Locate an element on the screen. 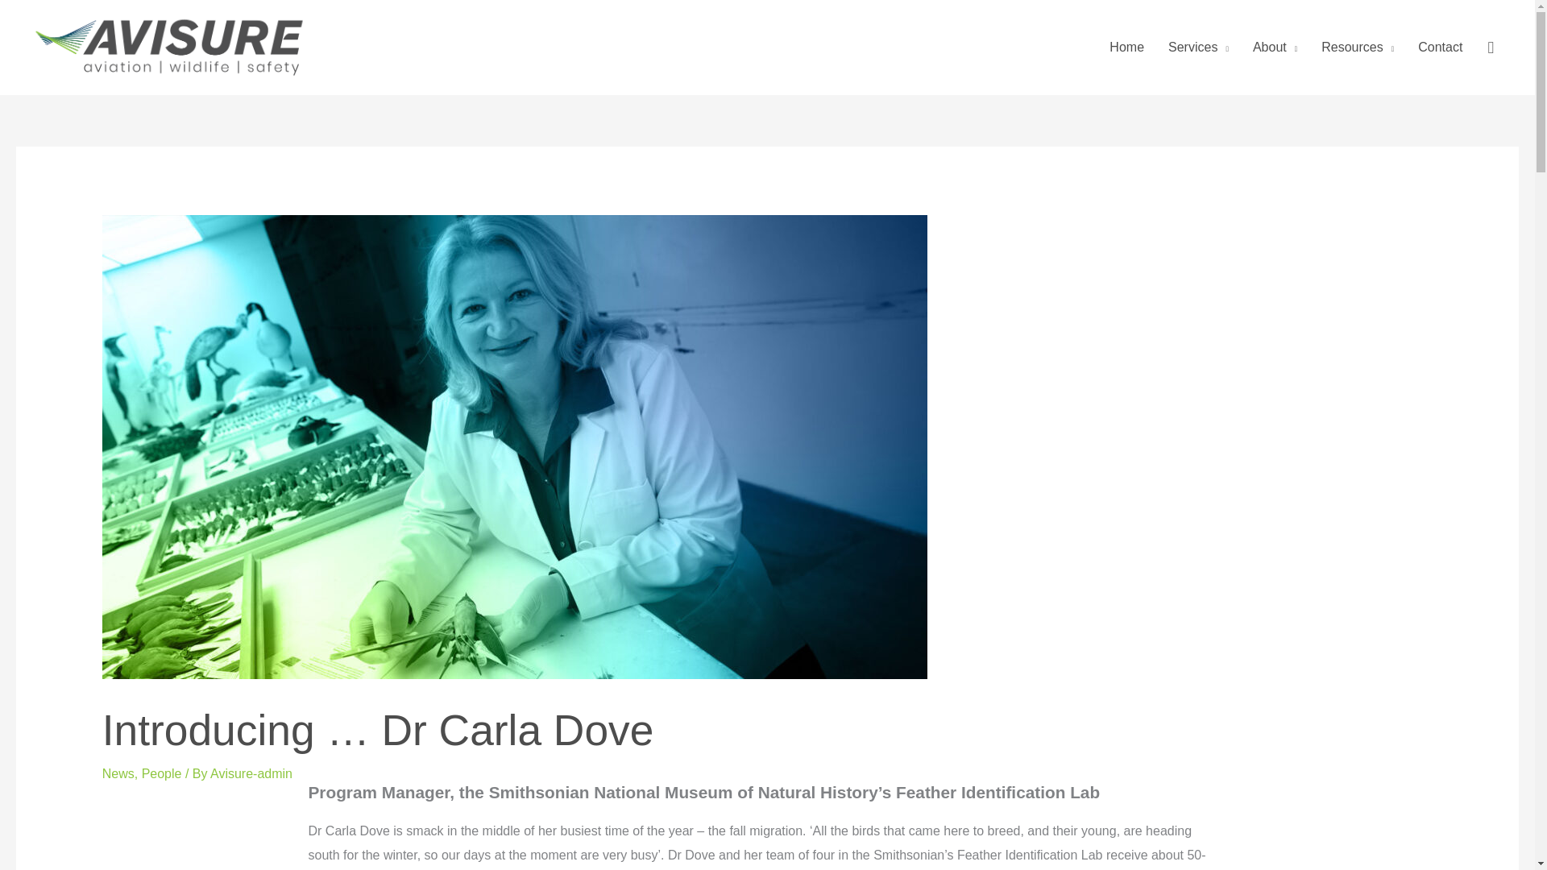 This screenshot has height=870, width=1547. About is located at coordinates (1275, 47).